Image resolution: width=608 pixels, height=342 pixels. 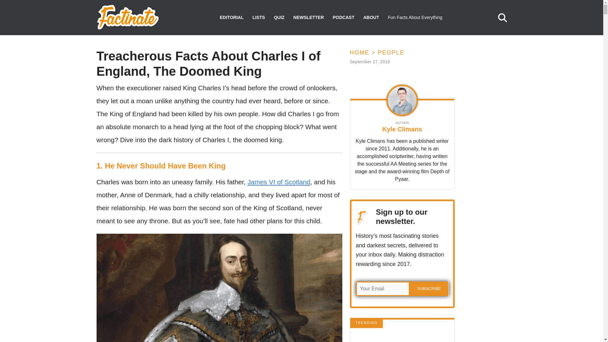 What do you see at coordinates (279, 182) in the screenshot?
I see `James VI of Scotland` at bounding box center [279, 182].